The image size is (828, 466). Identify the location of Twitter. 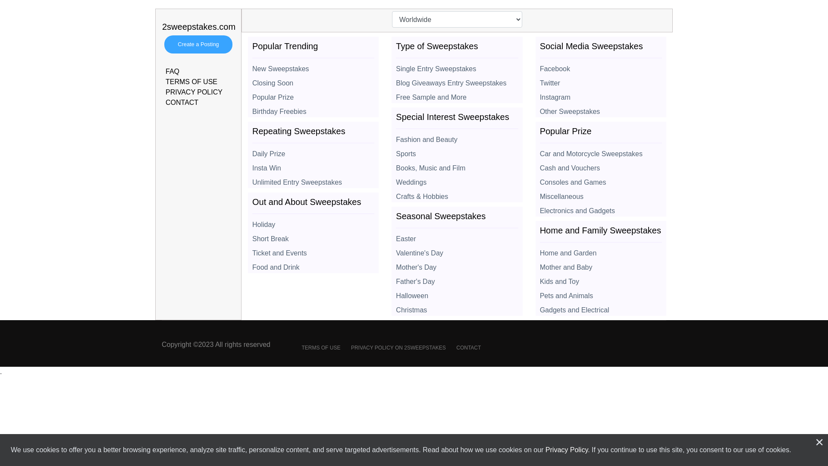
(601, 81).